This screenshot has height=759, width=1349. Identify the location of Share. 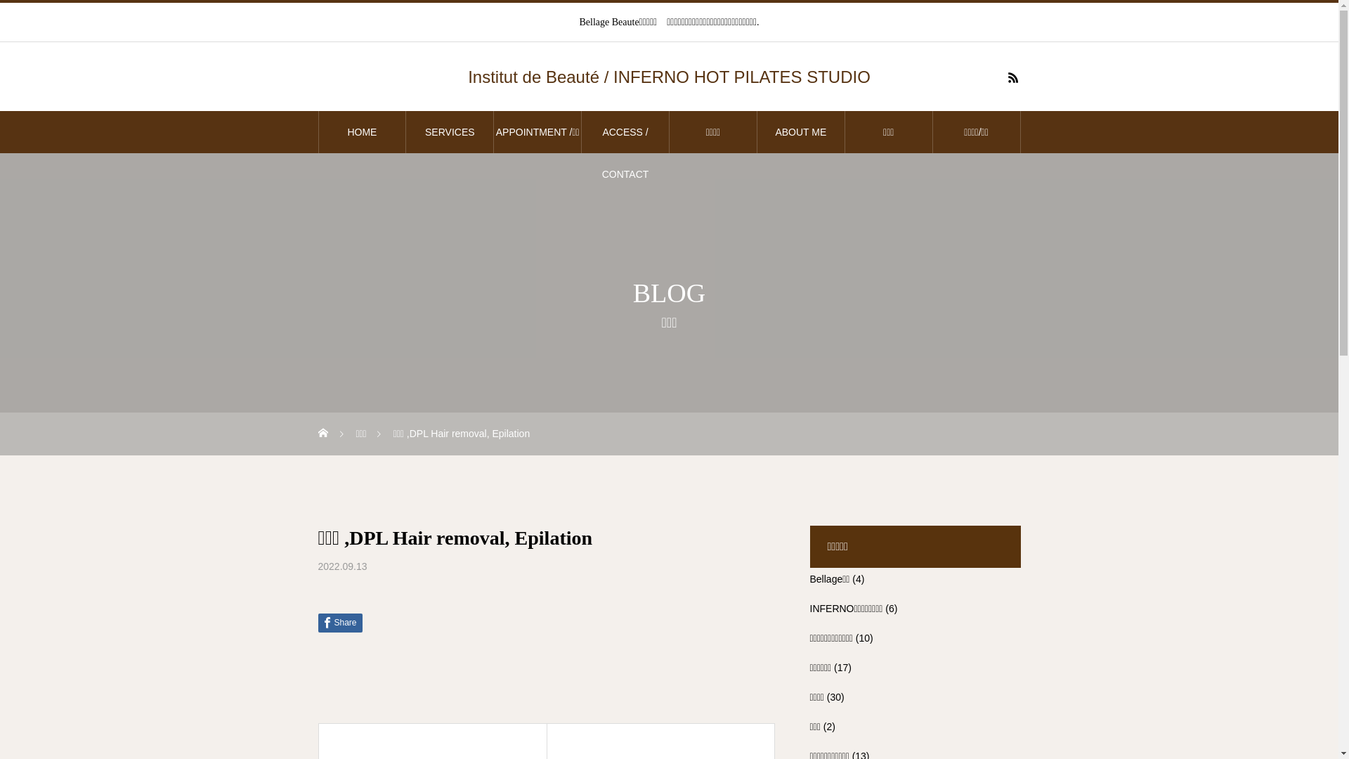
(340, 623).